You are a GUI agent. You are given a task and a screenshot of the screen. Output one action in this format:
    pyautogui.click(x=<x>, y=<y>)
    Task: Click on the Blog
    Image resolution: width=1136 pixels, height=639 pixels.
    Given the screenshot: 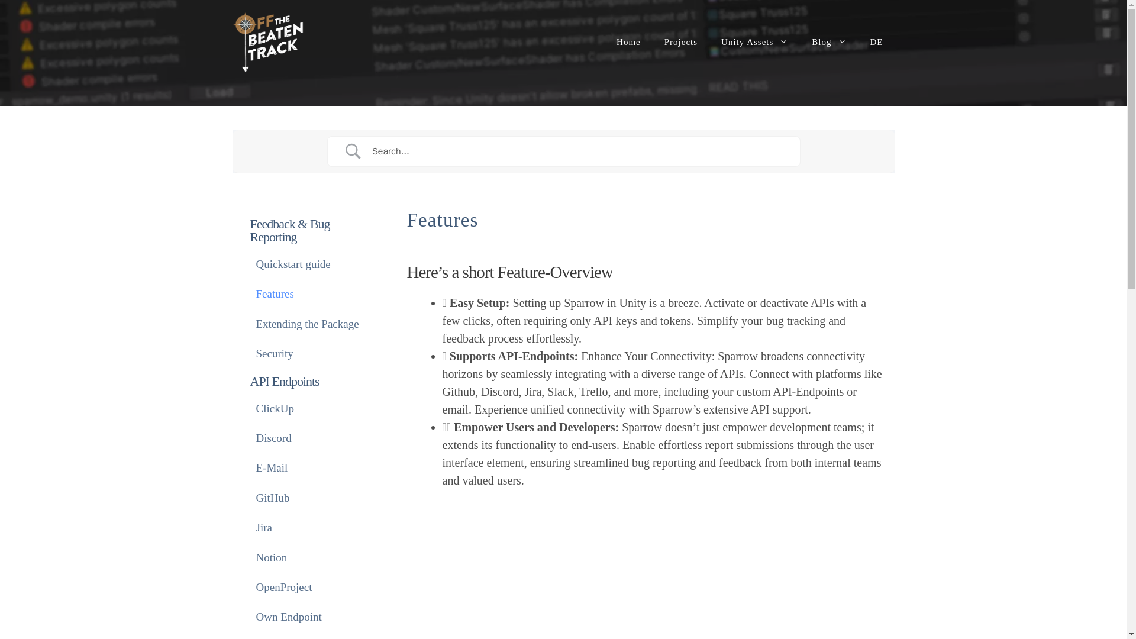 What is the action you would take?
    pyautogui.click(x=828, y=42)
    